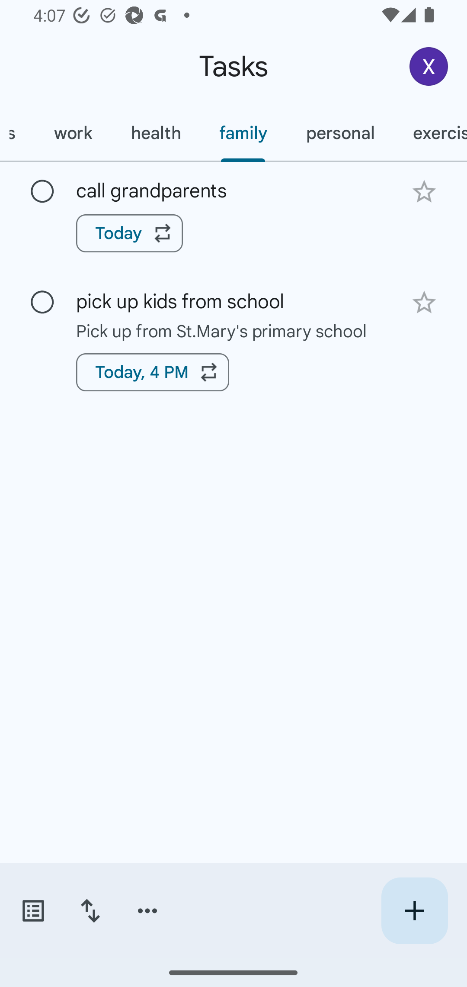 This screenshot has height=987, width=467. What do you see at coordinates (130, 233) in the screenshot?
I see `Today` at bounding box center [130, 233].